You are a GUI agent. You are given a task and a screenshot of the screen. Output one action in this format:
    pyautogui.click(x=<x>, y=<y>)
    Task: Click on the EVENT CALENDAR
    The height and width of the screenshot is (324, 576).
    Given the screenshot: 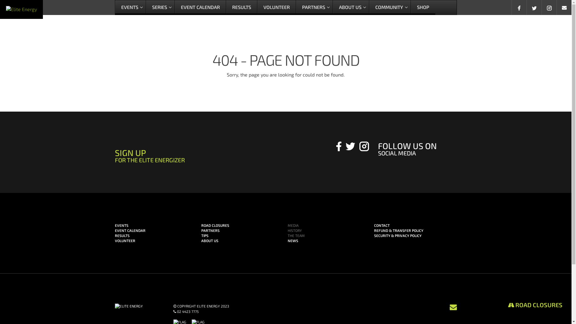 What is the action you would take?
    pyautogui.click(x=200, y=8)
    